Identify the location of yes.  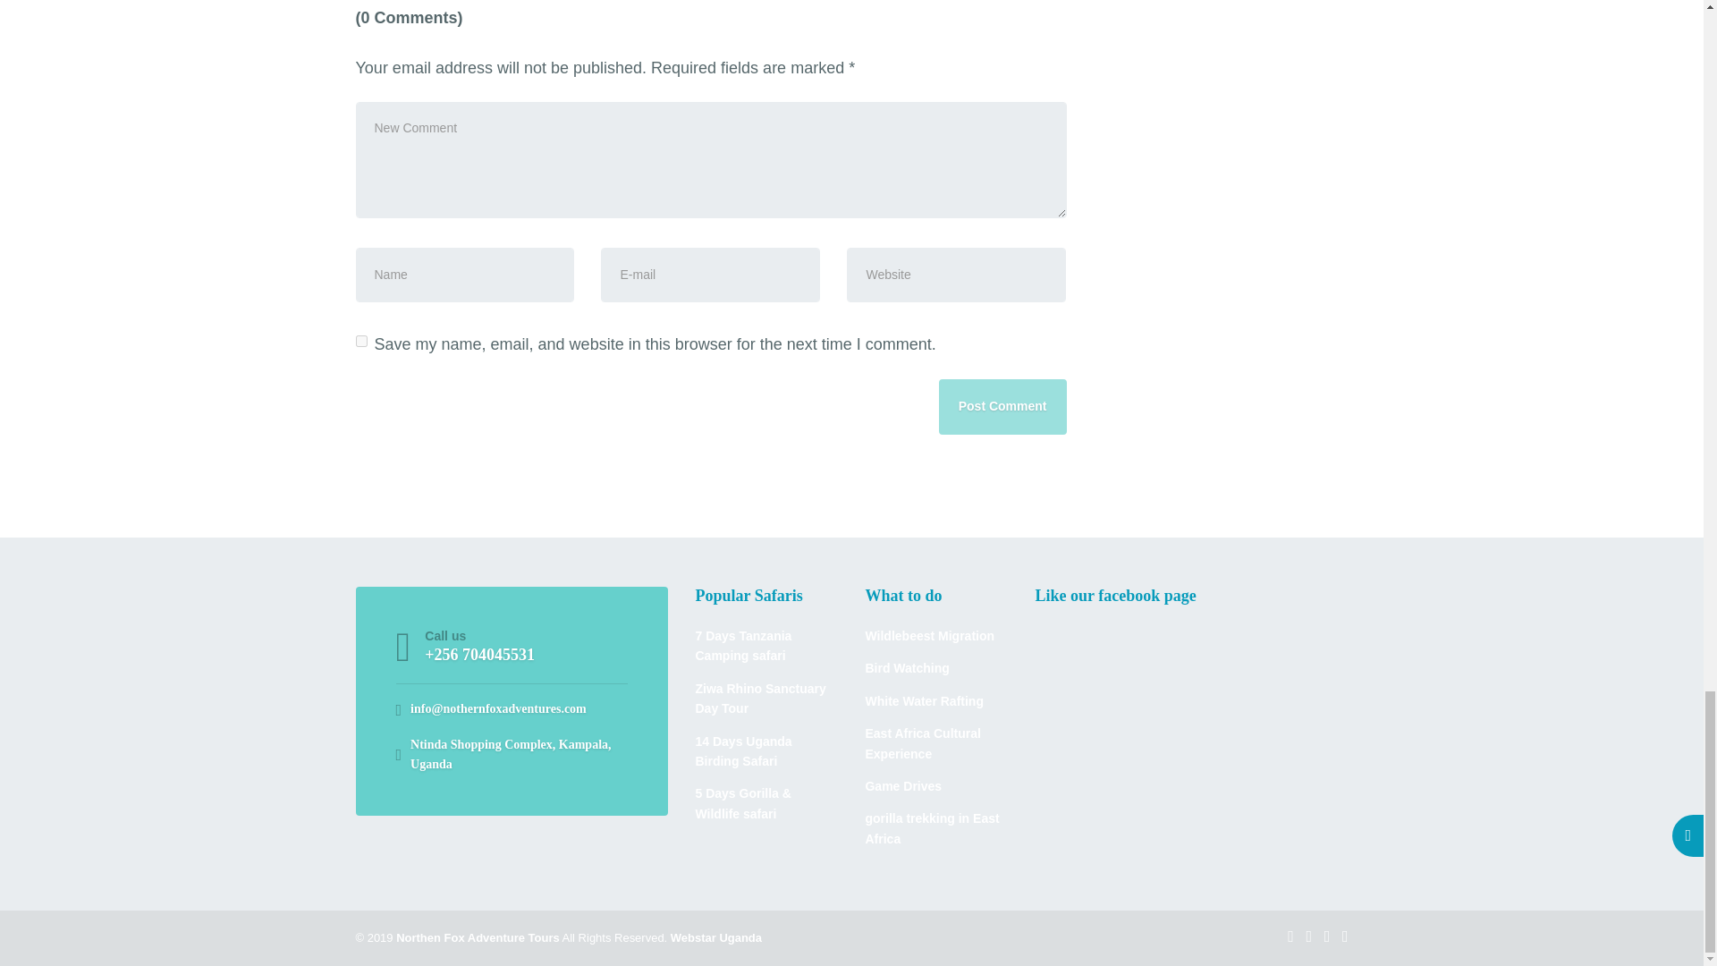
(361, 340).